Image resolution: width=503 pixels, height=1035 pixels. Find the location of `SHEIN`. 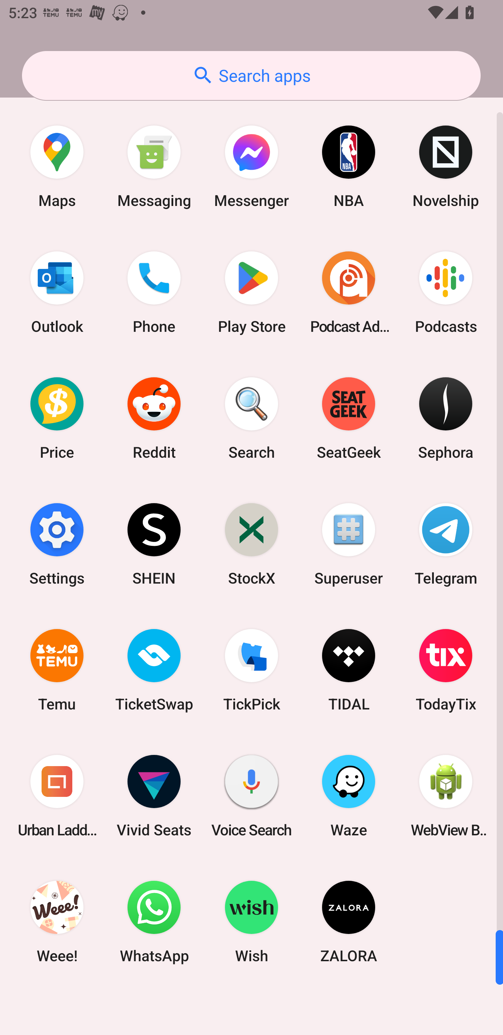

SHEIN is located at coordinates (154, 544).